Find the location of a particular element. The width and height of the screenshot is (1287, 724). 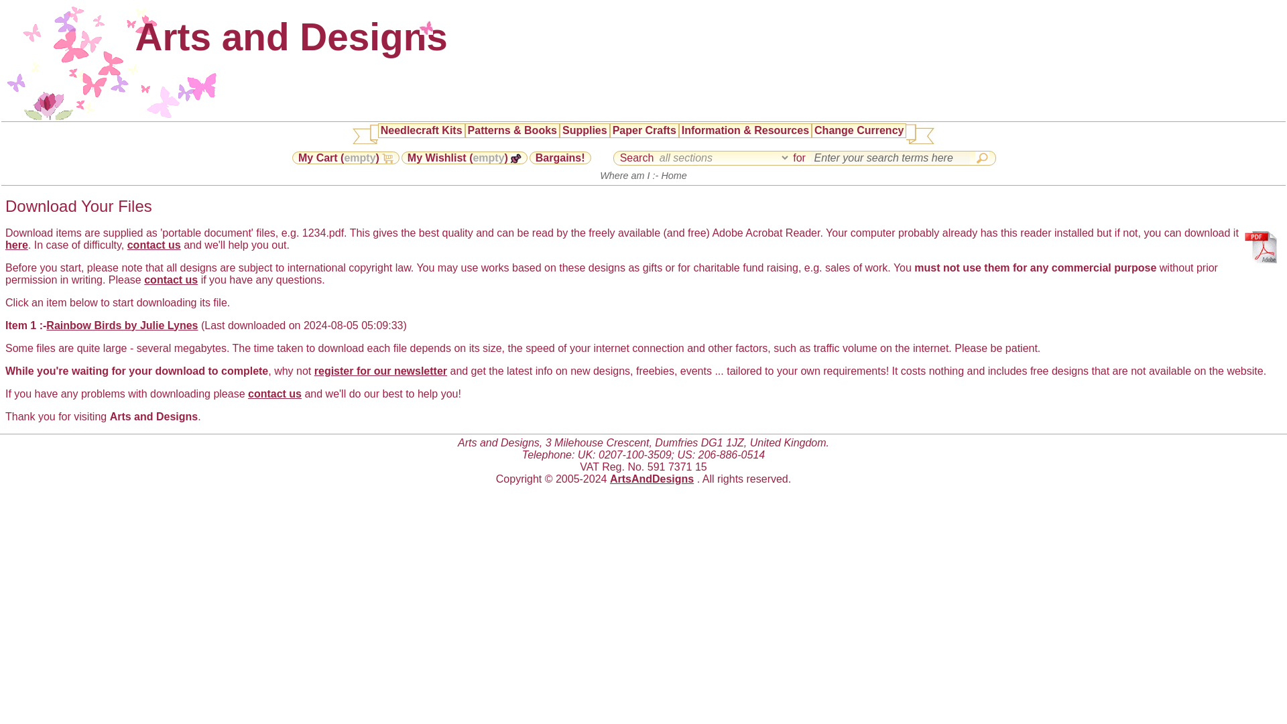

ArtsAndDesigns is located at coordinates (652, 479).